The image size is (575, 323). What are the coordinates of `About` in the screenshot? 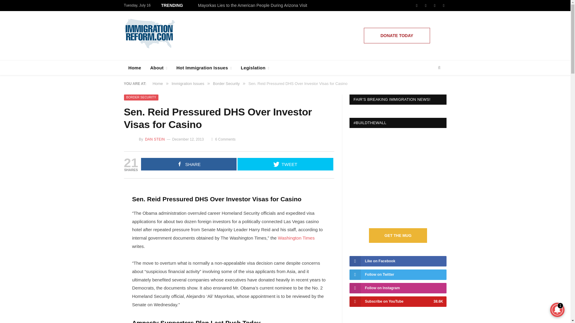 It's located at (159, 68).